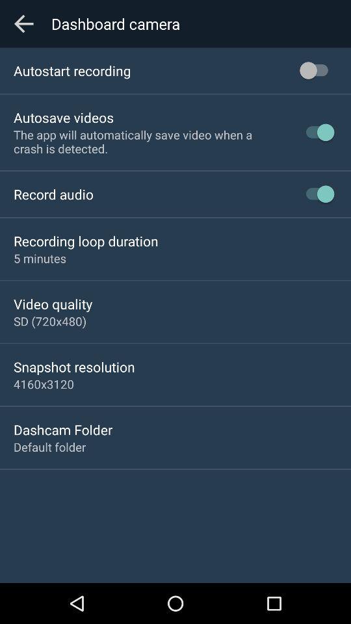 This screenshot has width=351, height=624. I want to click on launch app below autosave videos app, so click(148, 142).